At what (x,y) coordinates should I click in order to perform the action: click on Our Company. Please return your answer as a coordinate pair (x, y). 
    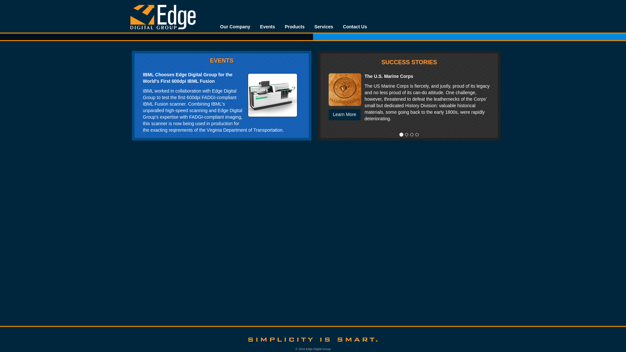
    Looking at the image, I should click on (235, 26).